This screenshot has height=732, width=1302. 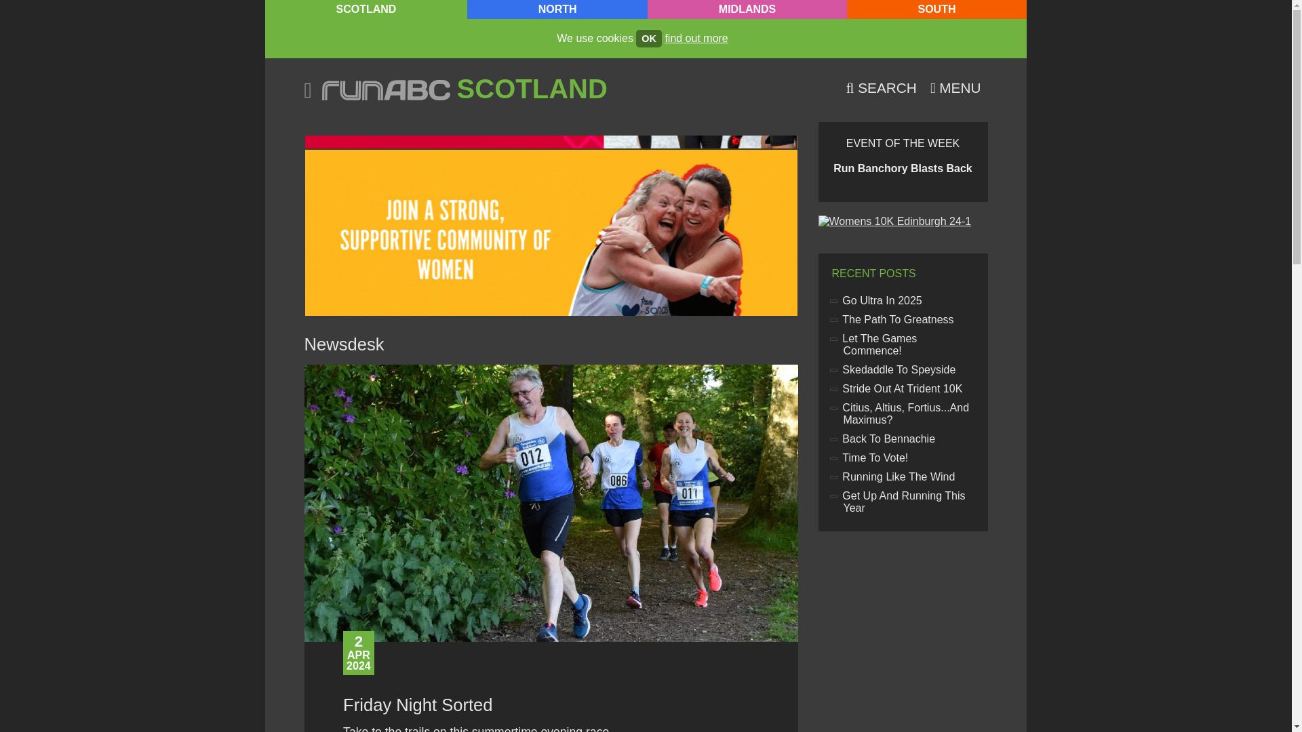 I want to click on Menu, so click(x=955, y=87).